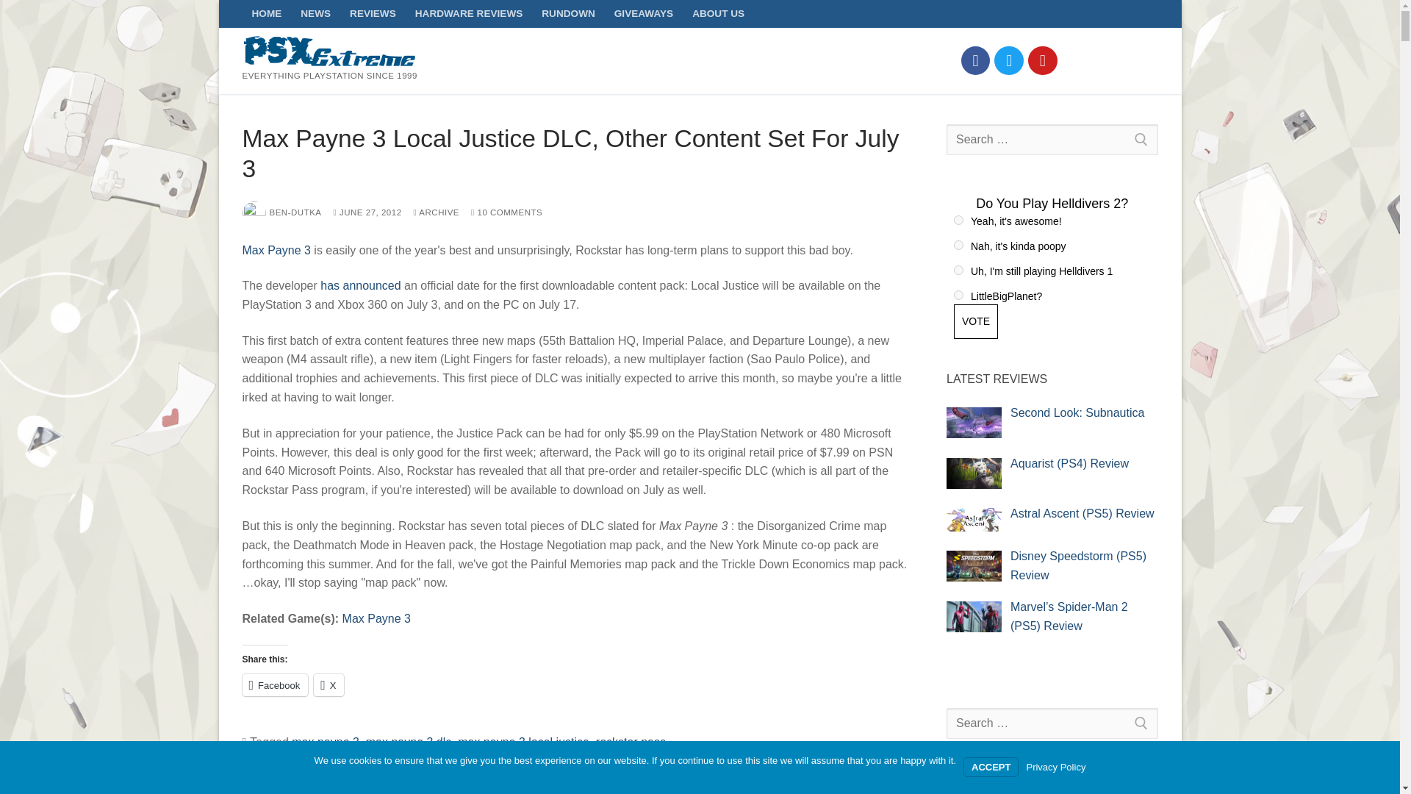 The image size is (1411, 794). Describe the element at coordinates (276, 250) in the screenshot. I see `Max Payne 3` at that location.